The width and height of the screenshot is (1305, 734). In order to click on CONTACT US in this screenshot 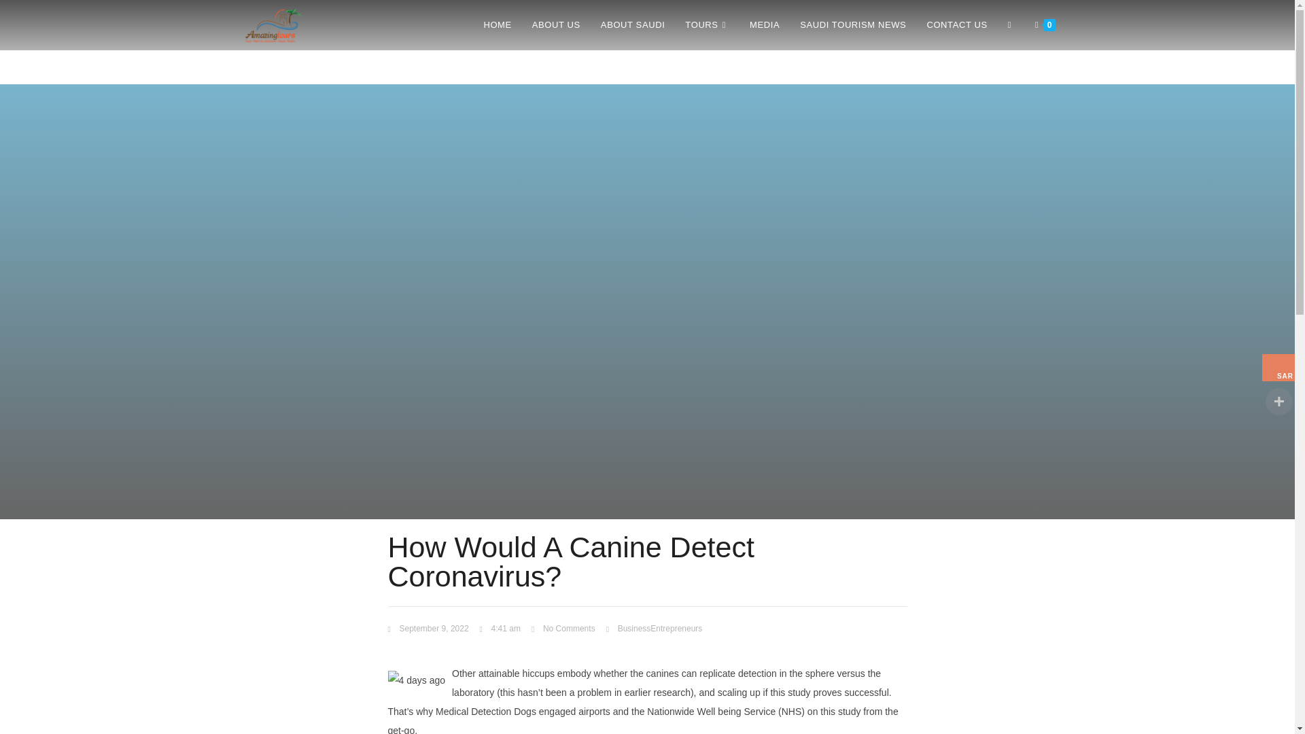, I will do `click(956, 25)`.